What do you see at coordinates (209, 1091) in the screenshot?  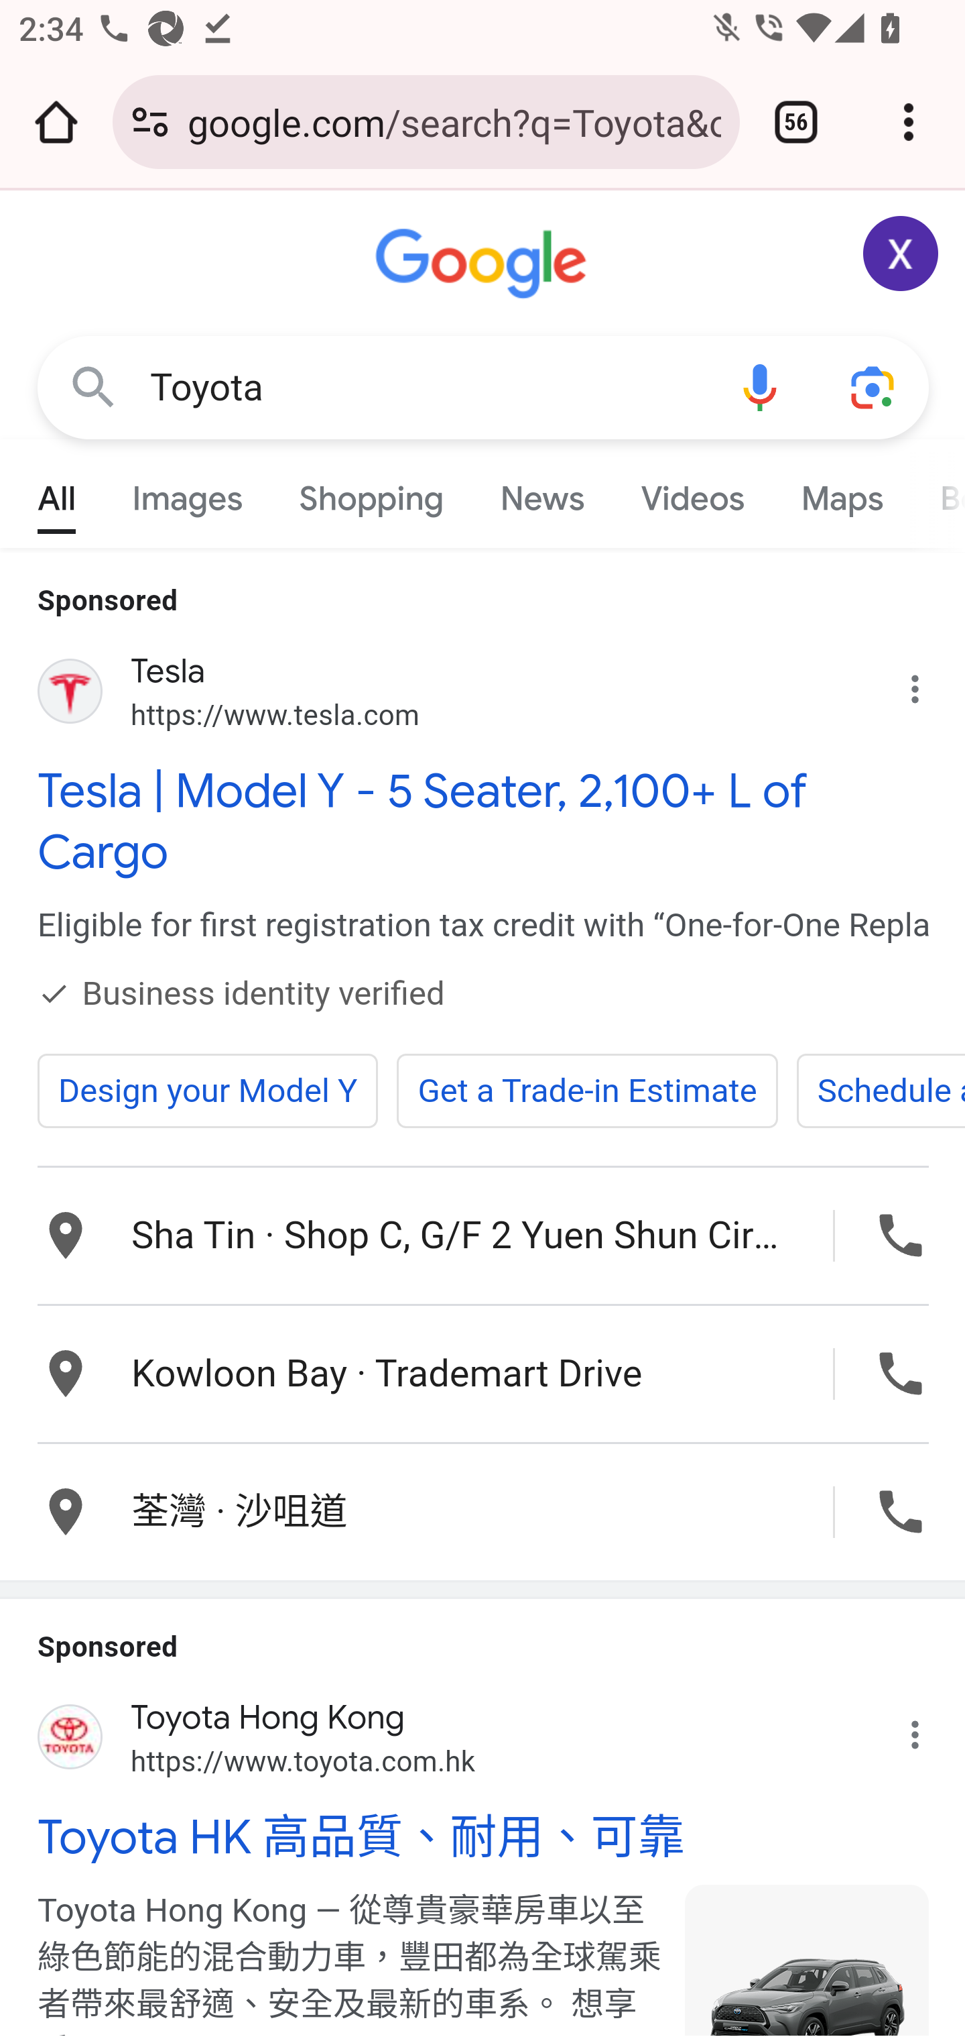 I see `Design your Model Y` at bounding box center [209, 1091].